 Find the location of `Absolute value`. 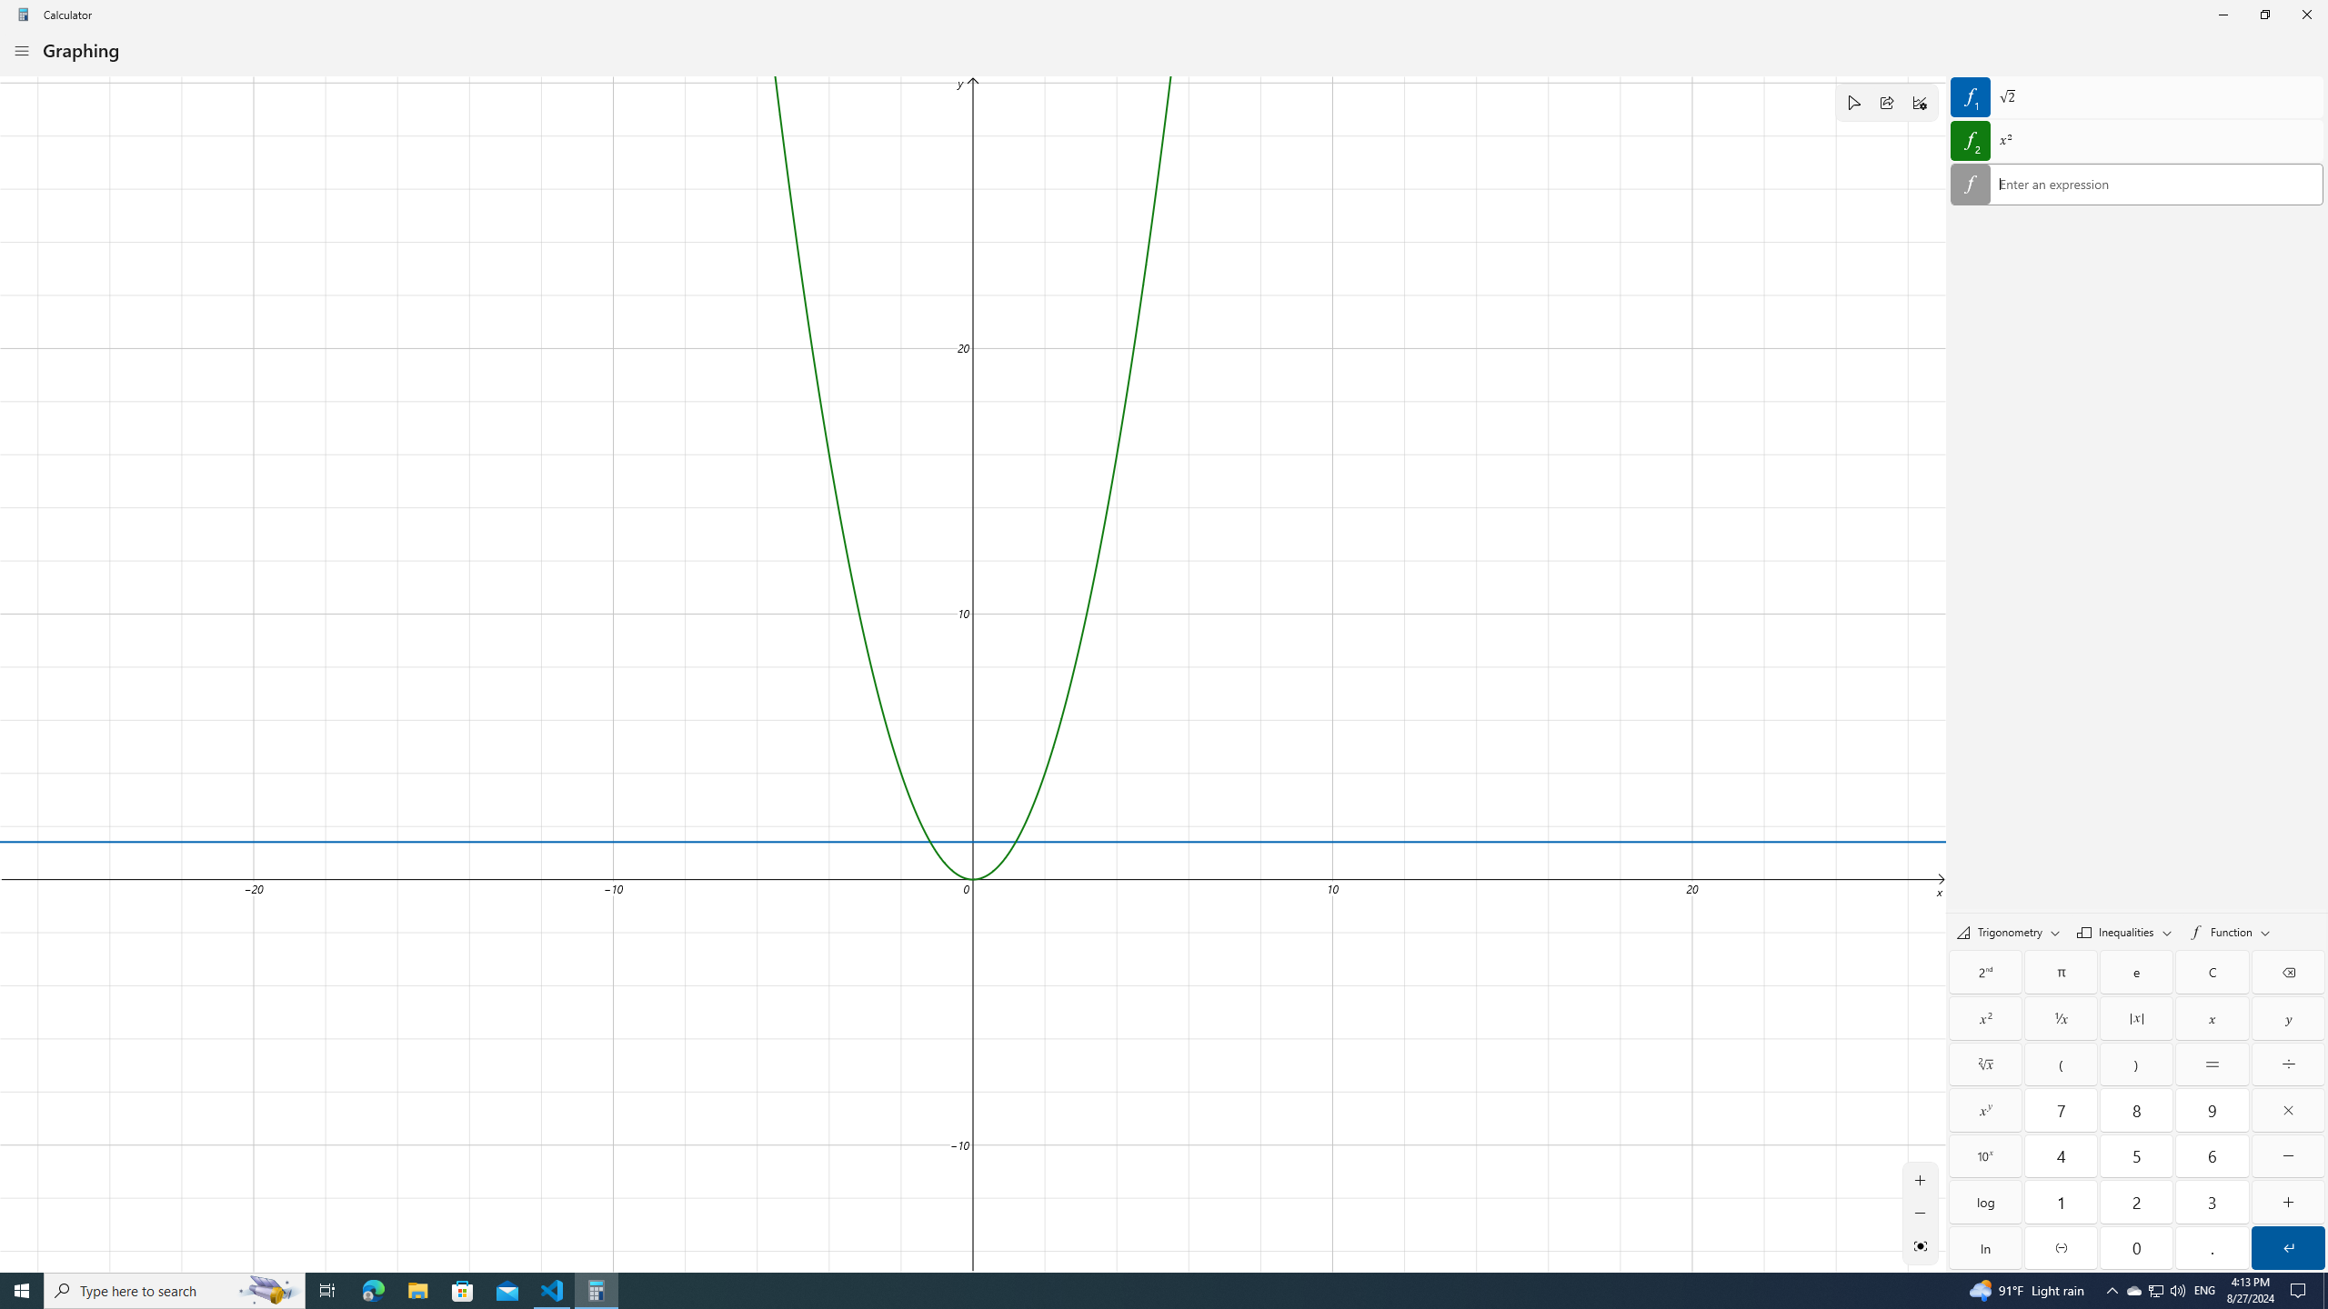

Absolute value is located at coordinates (2137, 1018).